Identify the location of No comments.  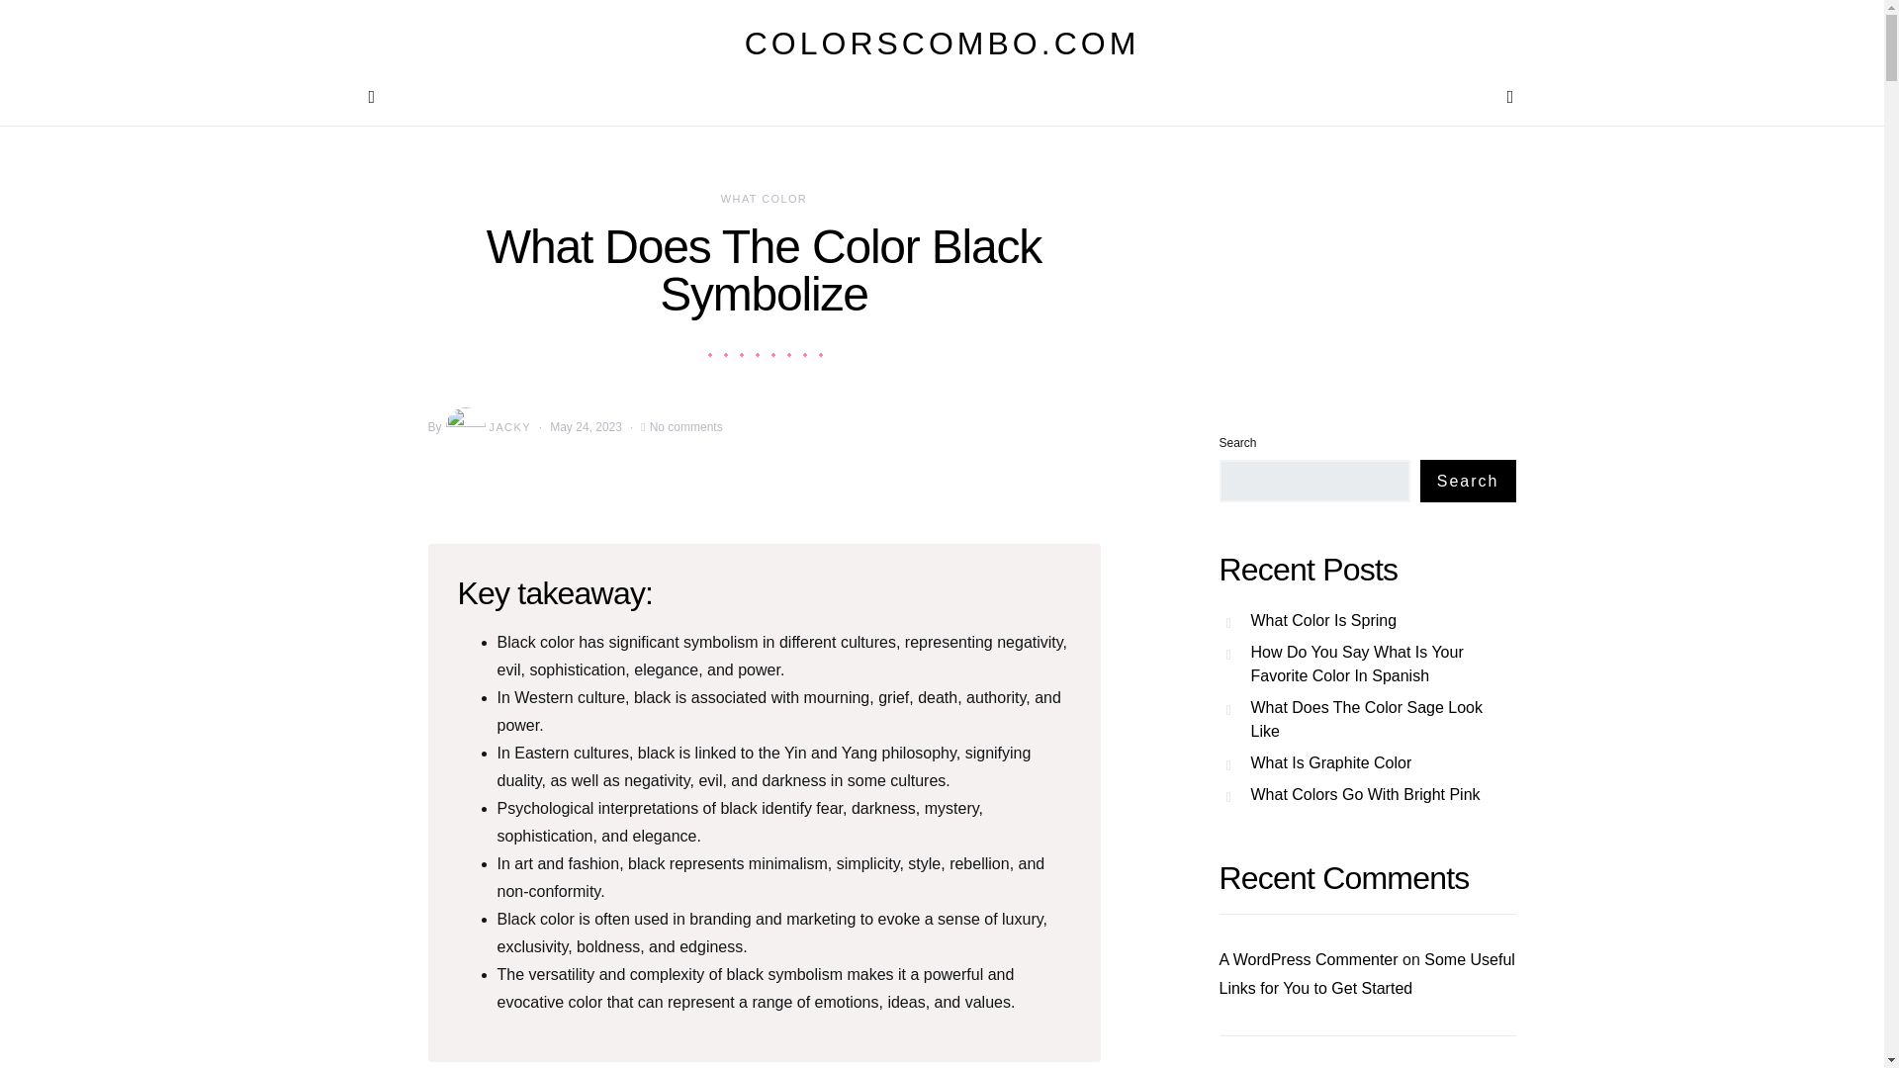
(686, 427).